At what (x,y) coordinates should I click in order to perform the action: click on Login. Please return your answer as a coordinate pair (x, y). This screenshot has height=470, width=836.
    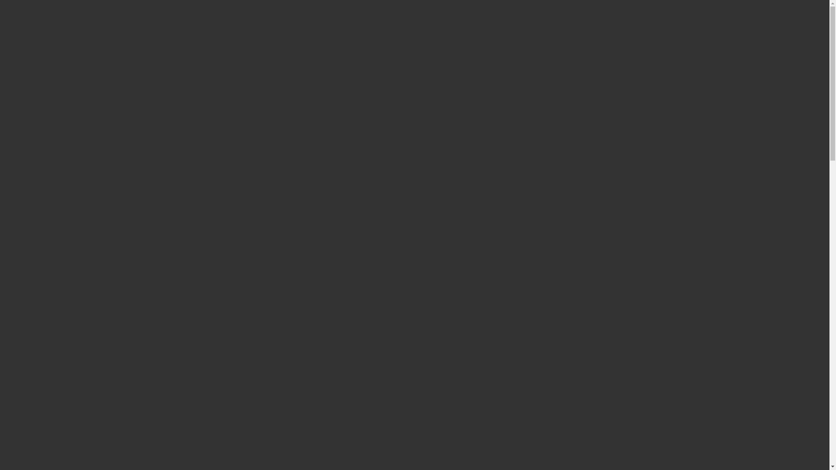
    Looking at the image, I should click on (12, 15).